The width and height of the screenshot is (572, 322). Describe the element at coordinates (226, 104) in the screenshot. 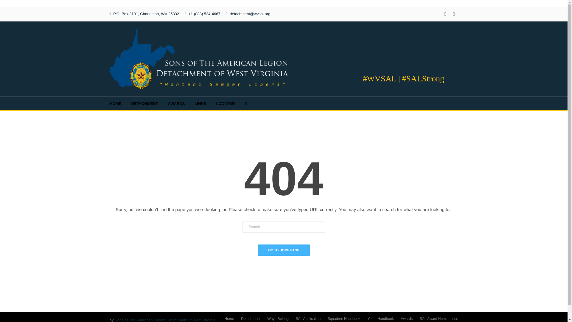

I see `LOCATOR` at that location.